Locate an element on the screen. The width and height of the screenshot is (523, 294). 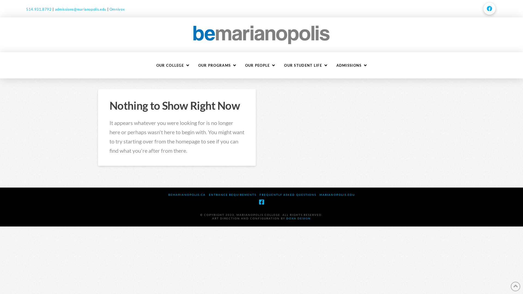
BEMARIANOPOLIS.CA is located at coordinates (187, 195).